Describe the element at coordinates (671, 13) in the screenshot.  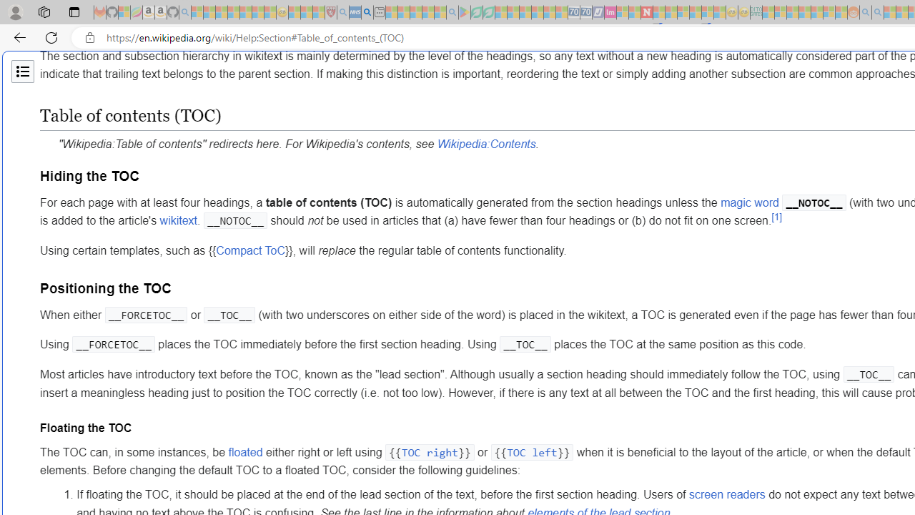
I see `14 Common Myths Debunked By Scientific Facts - Sleeping` at that location.